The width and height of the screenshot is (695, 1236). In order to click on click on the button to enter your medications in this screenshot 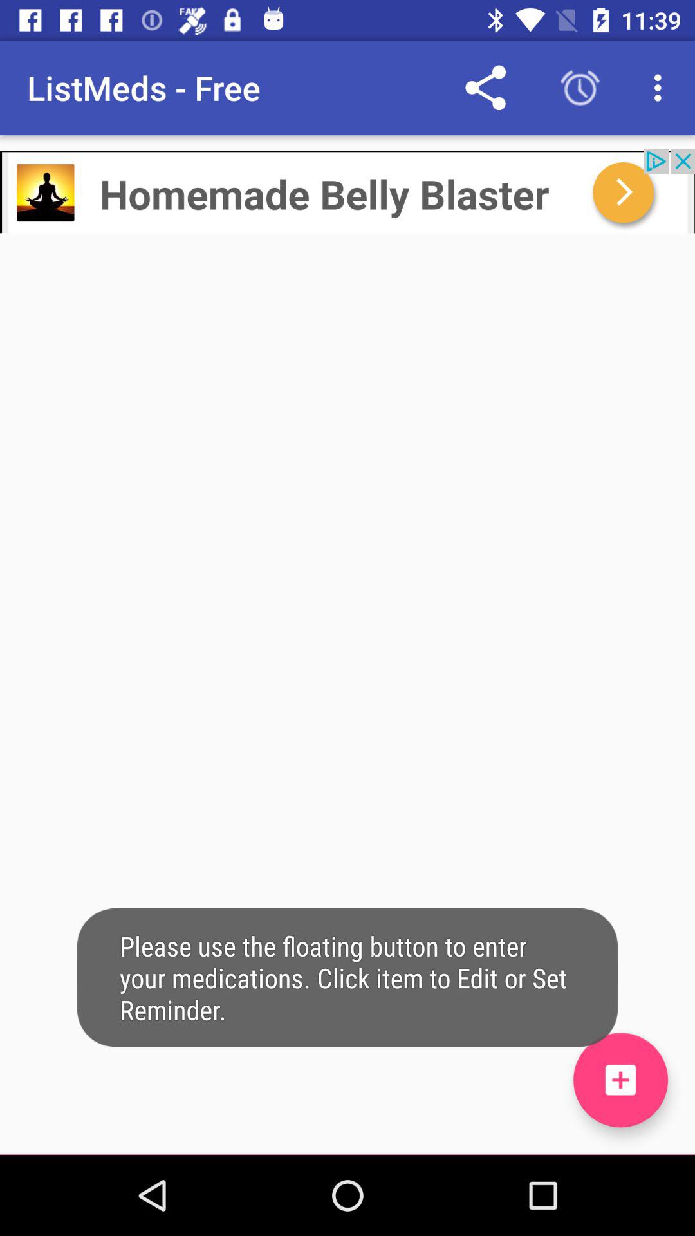, I will do `click(620, 1080)`.